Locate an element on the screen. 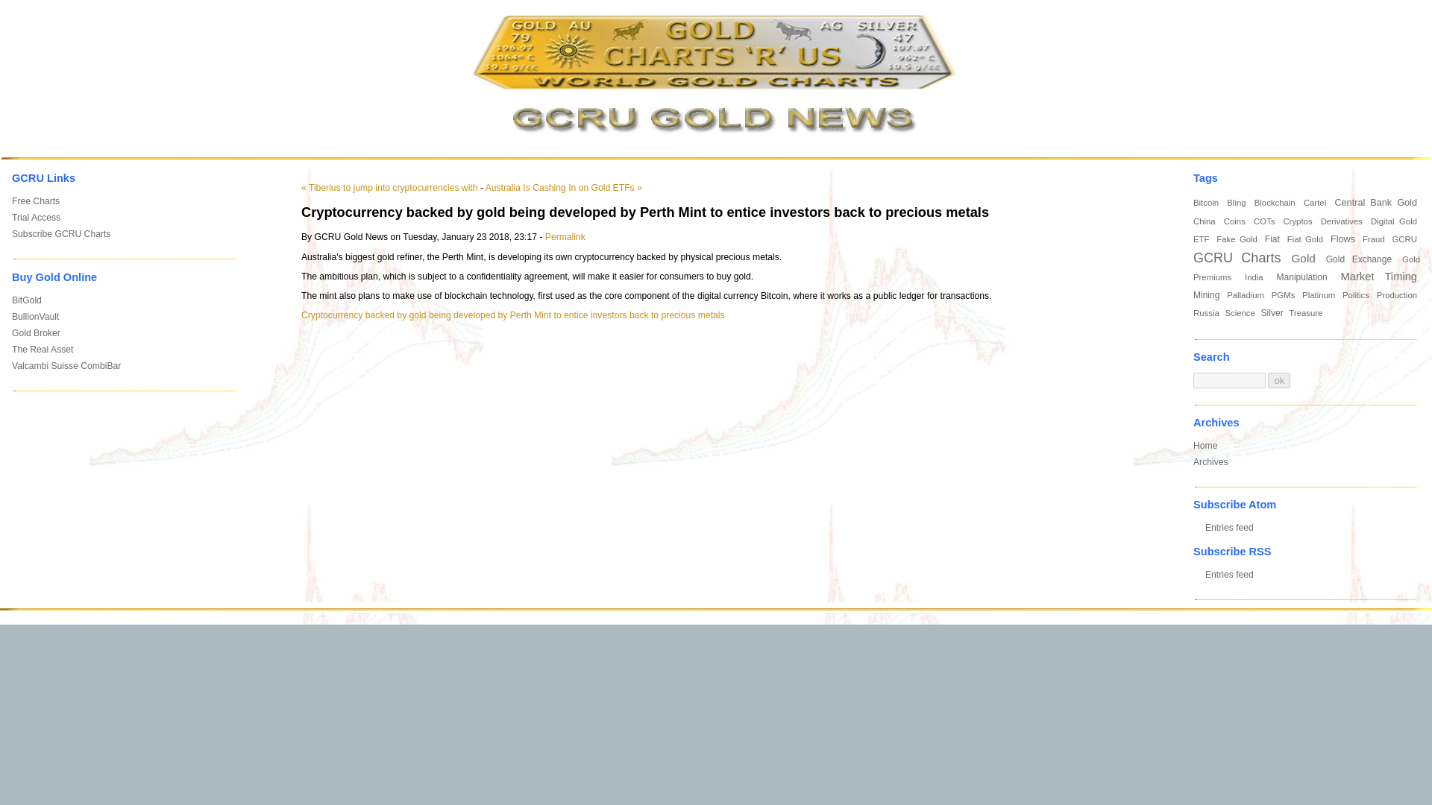 This screenshot has height=805, width=1432. Australia Is Cashing In on Gold ETFs is located at coordinates (563, 188).